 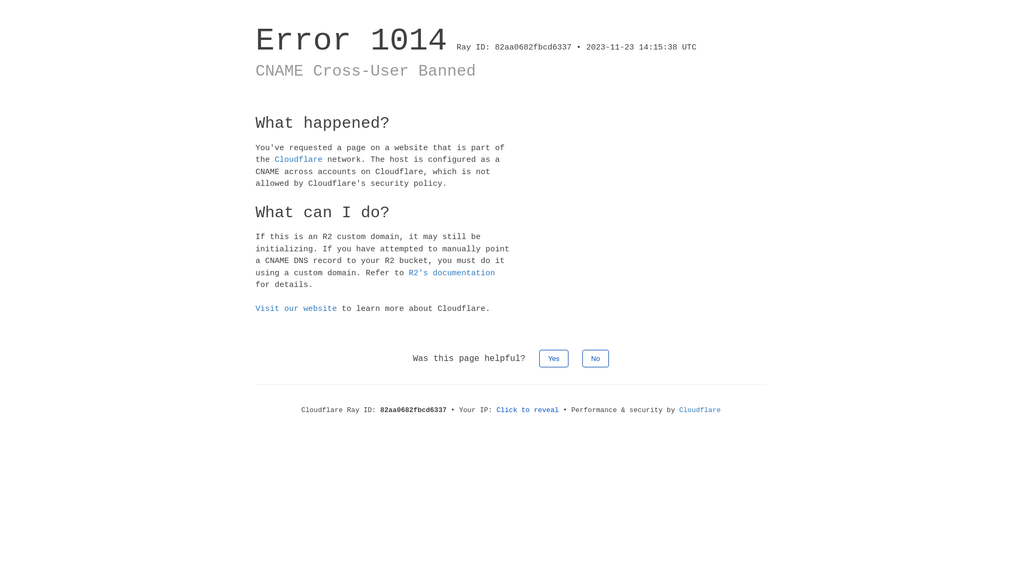 I want to click on Cloudflare, so click(x=299, y=160).